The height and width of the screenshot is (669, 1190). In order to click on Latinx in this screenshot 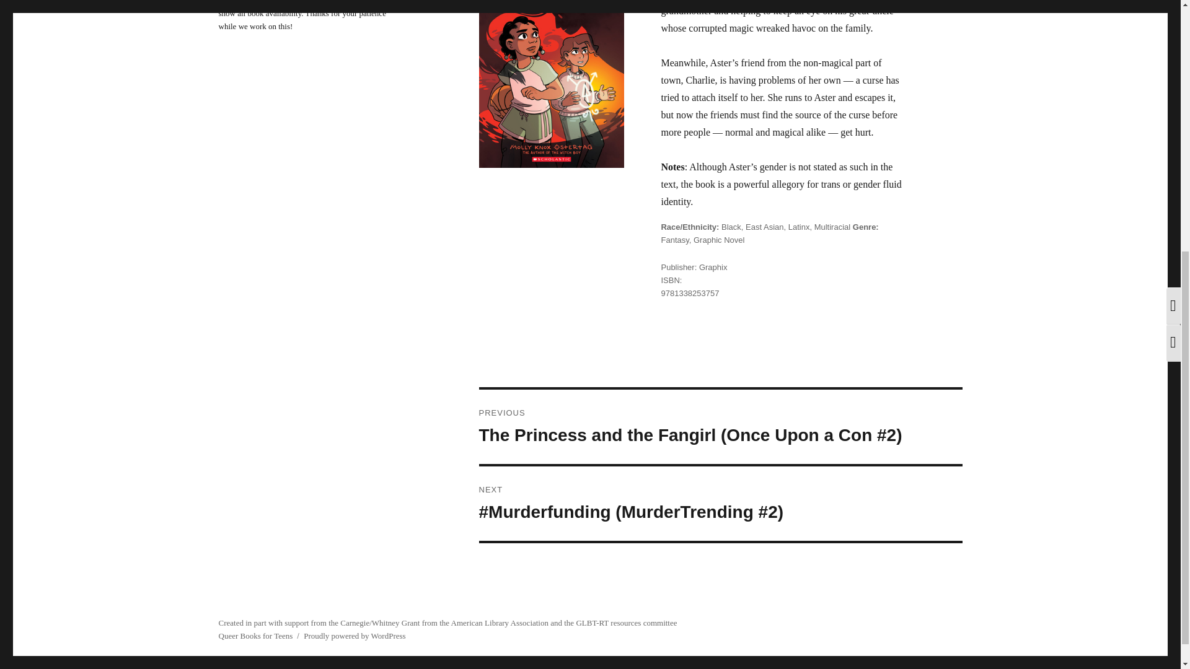, I will do `click(799, 227)`.